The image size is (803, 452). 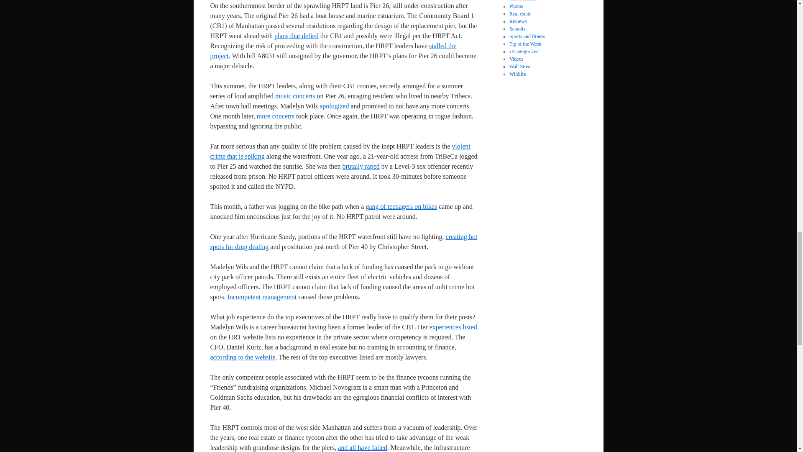 What do you see at coordinates (333, 51) in the screenshot?
I see `stalled the project` at bounding box center [333, 51].